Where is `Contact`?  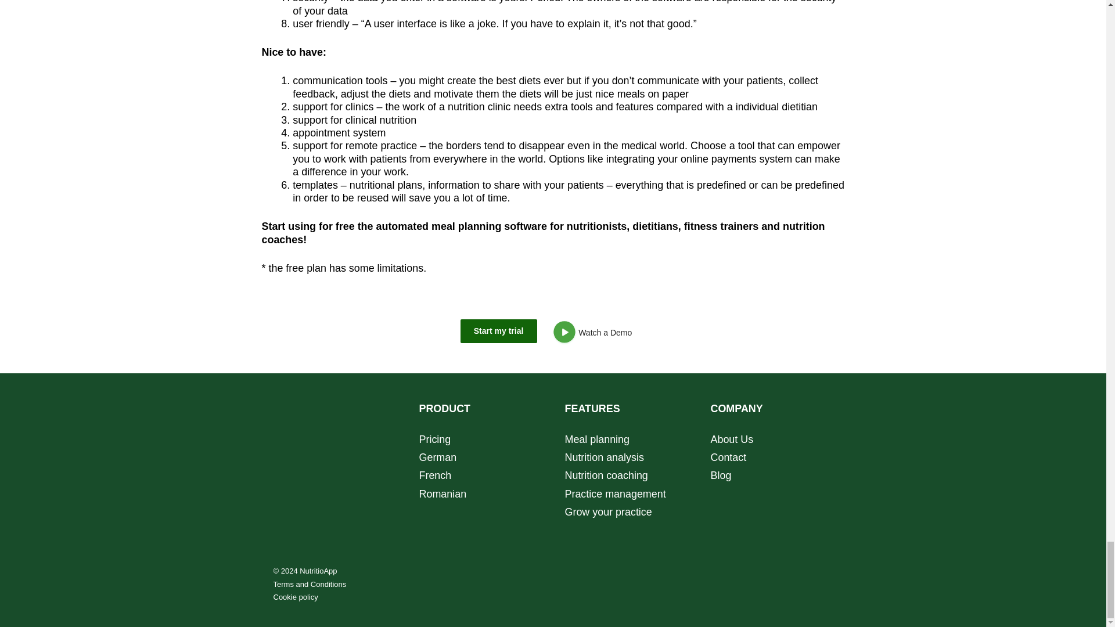 Contact is located at coordinates (729, 457).